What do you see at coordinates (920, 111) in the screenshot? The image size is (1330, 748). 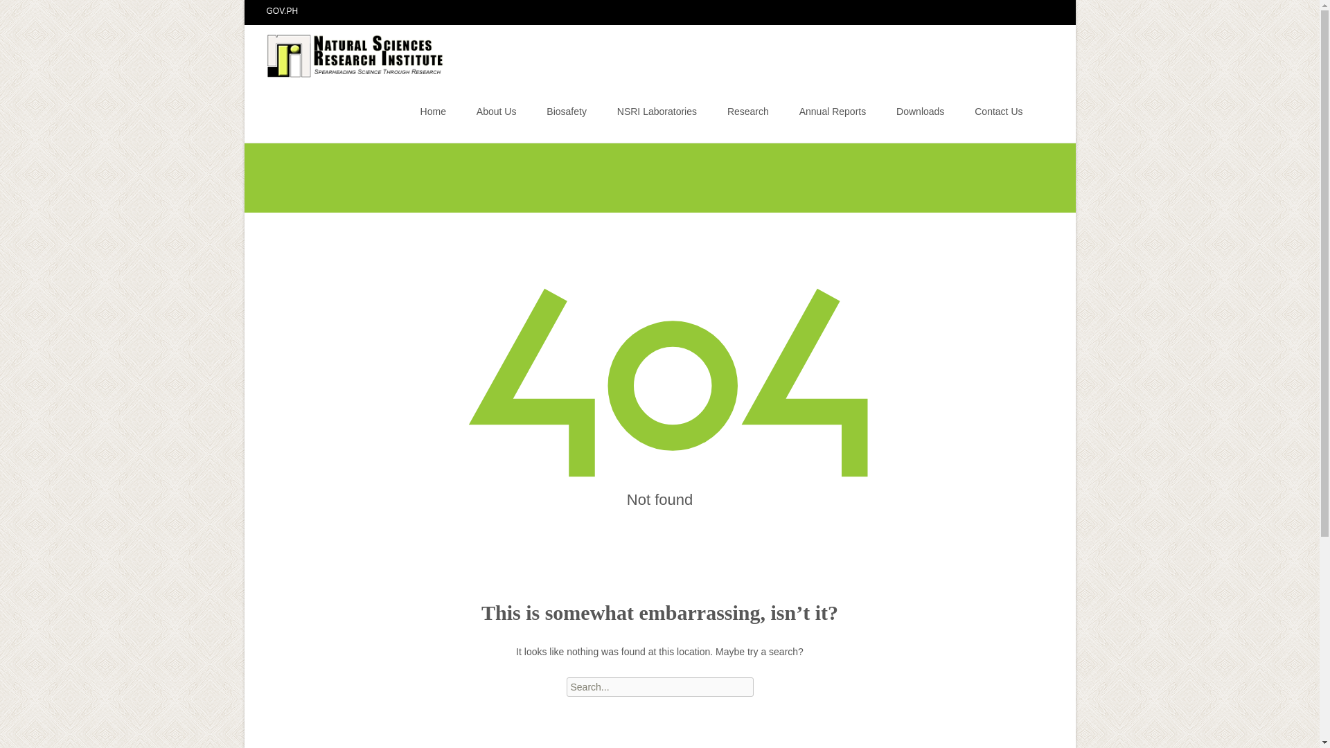 I see `Downloads` at bounding box center [920, 111].